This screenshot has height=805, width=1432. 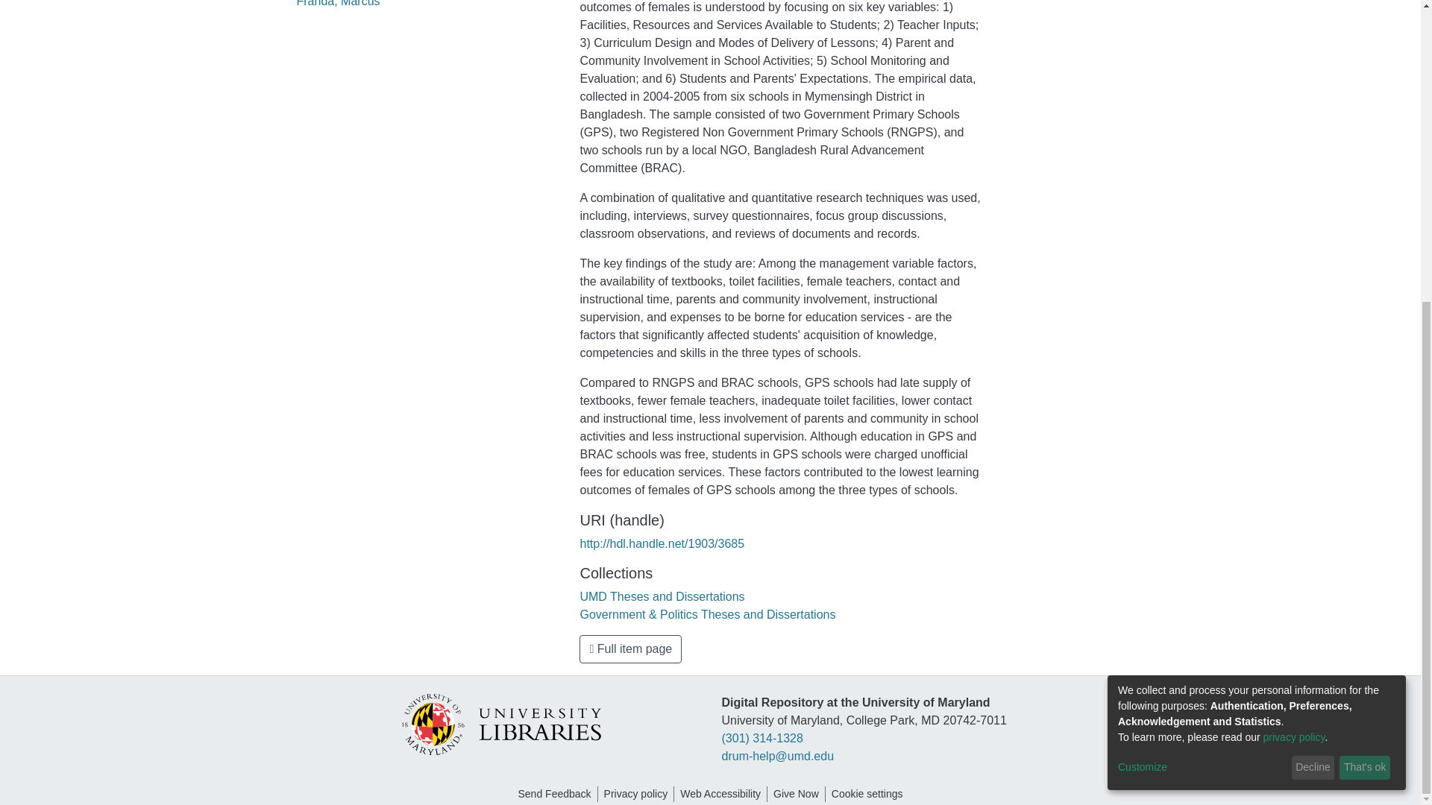 I want to click on Privacy policy, so click(x=636, y=794).